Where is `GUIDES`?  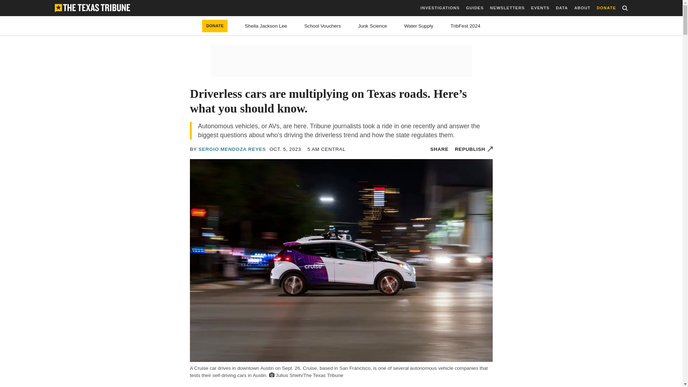
GUIDES is located at coordinates (474, 8).